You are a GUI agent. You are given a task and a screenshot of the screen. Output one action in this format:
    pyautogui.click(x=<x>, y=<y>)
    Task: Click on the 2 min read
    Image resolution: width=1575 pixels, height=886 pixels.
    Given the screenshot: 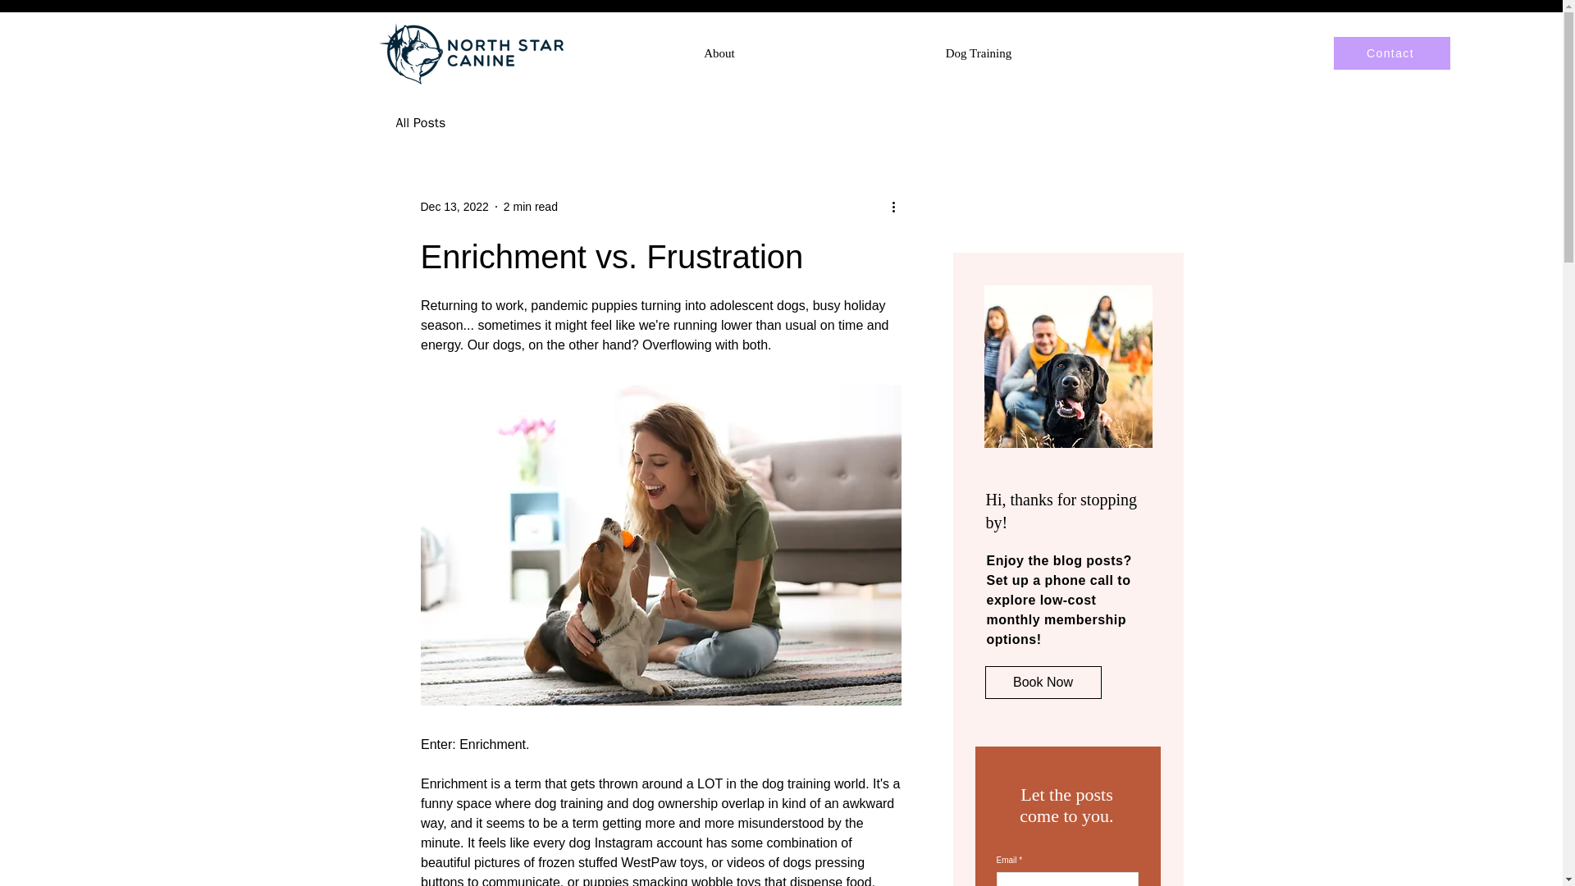 What is the action you would take?
    pyautogui.click(x=530, y=207)
    